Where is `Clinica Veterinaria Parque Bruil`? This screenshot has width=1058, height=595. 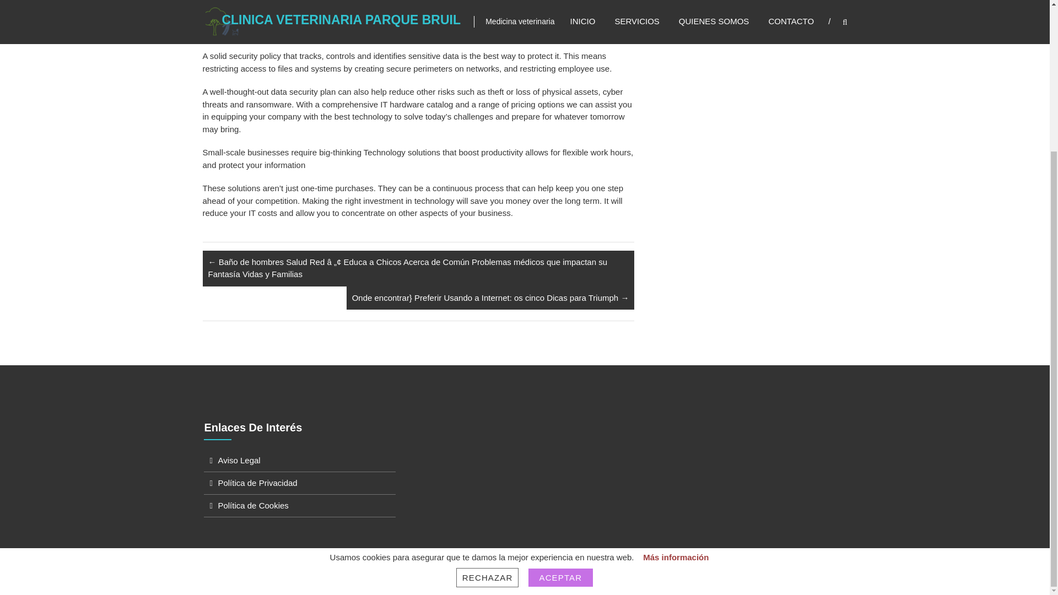 Clinica Veterinaria Parque Bruil is located at coordinates (301, 582).